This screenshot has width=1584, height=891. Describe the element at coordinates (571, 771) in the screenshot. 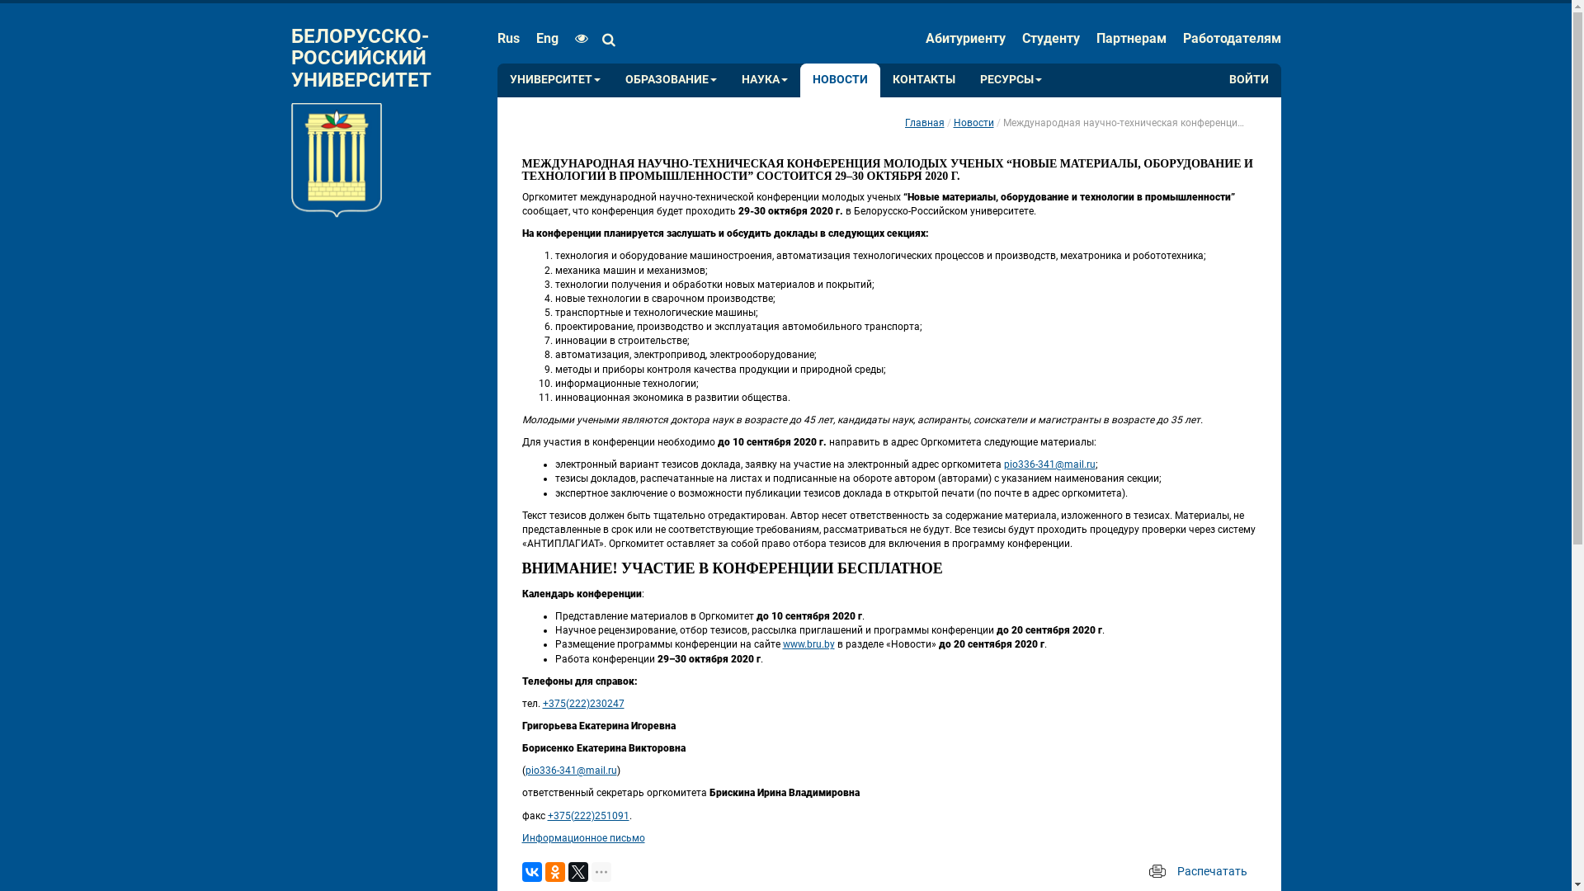

I see `pio336-341@mail.ru` at that location.